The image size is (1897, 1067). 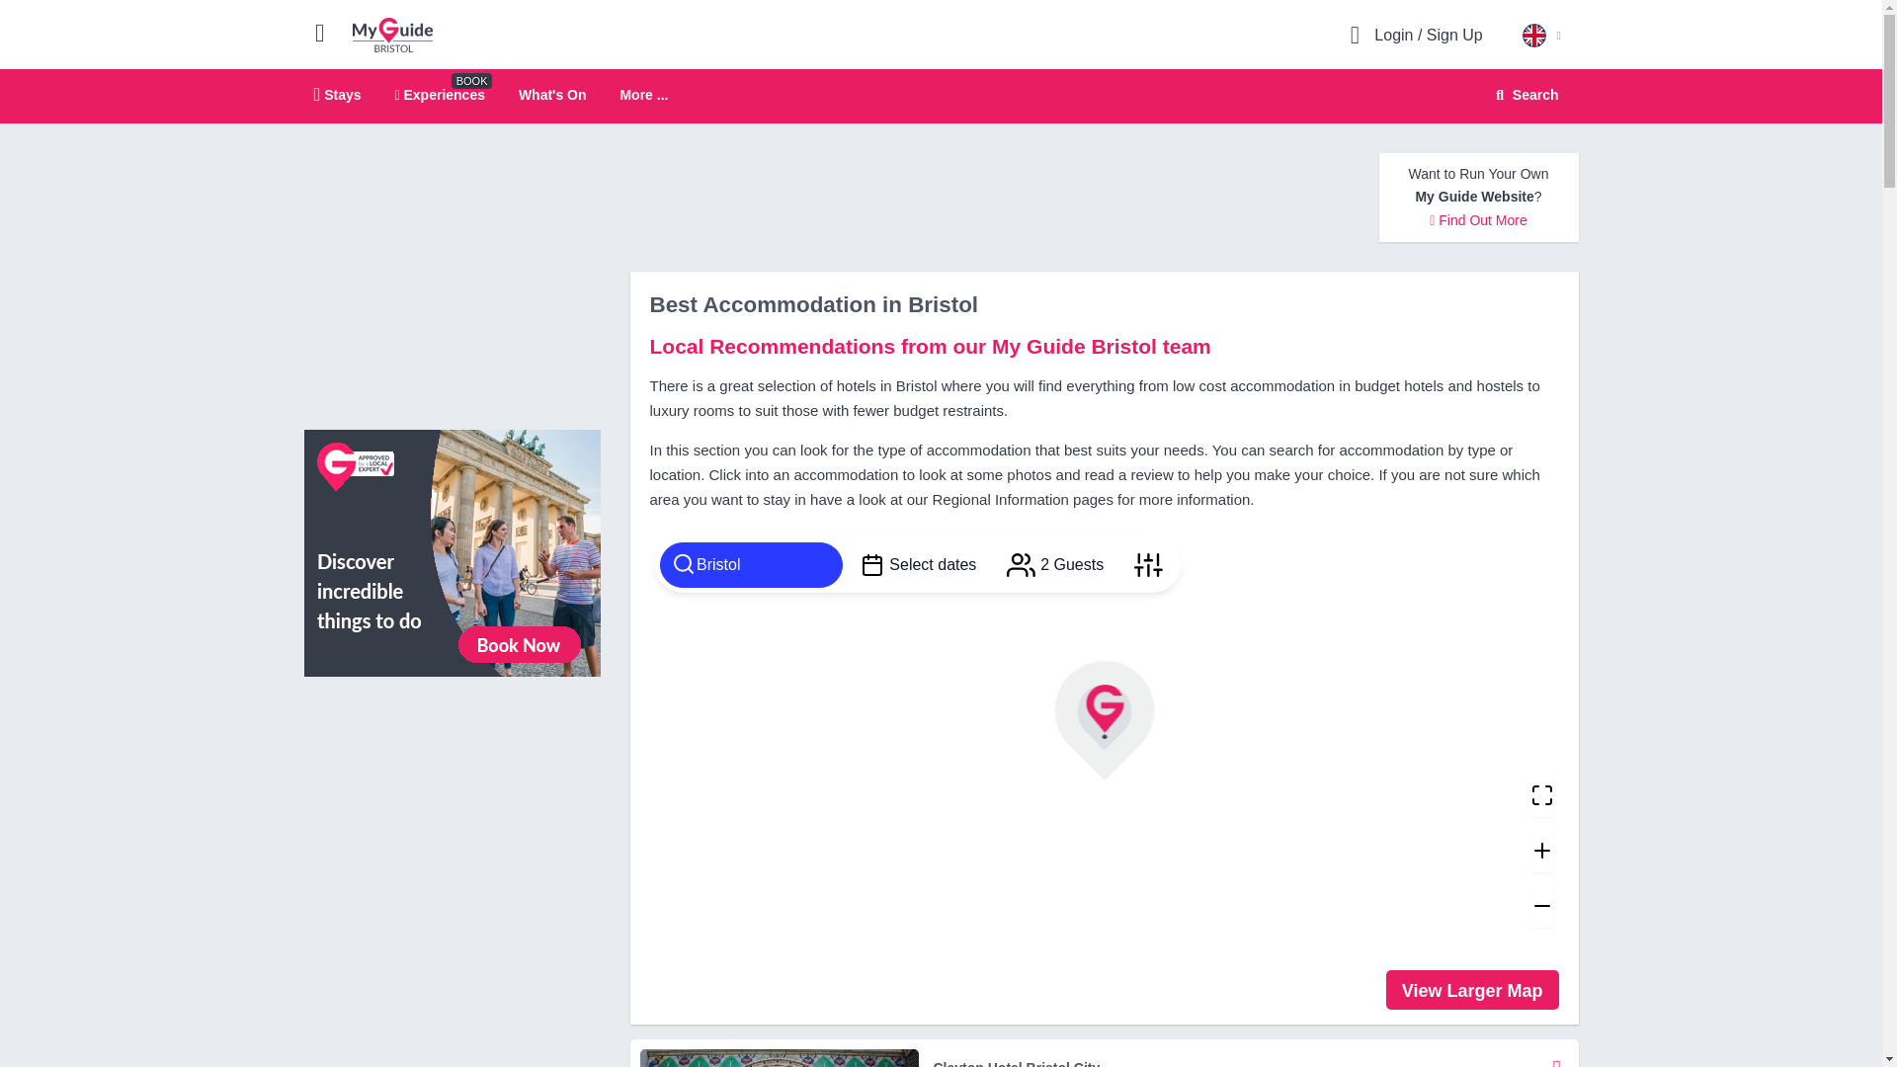 I want to click on Stays, so click(x=338, y=94).